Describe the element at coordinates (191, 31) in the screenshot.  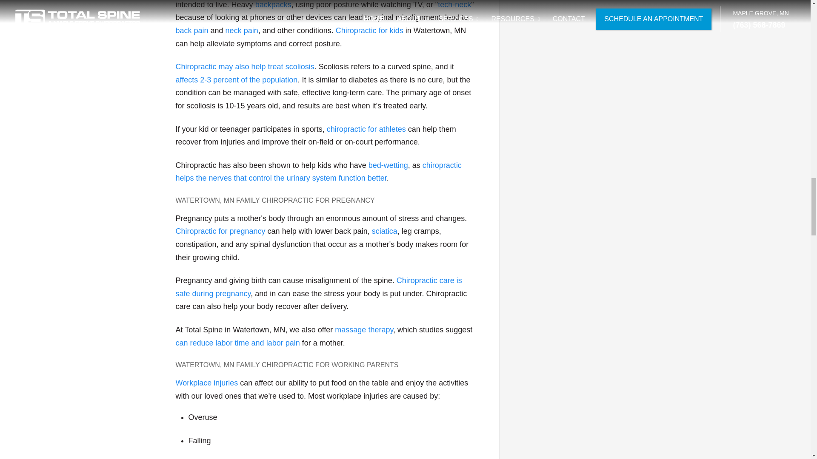
I see `back pain` at that location.